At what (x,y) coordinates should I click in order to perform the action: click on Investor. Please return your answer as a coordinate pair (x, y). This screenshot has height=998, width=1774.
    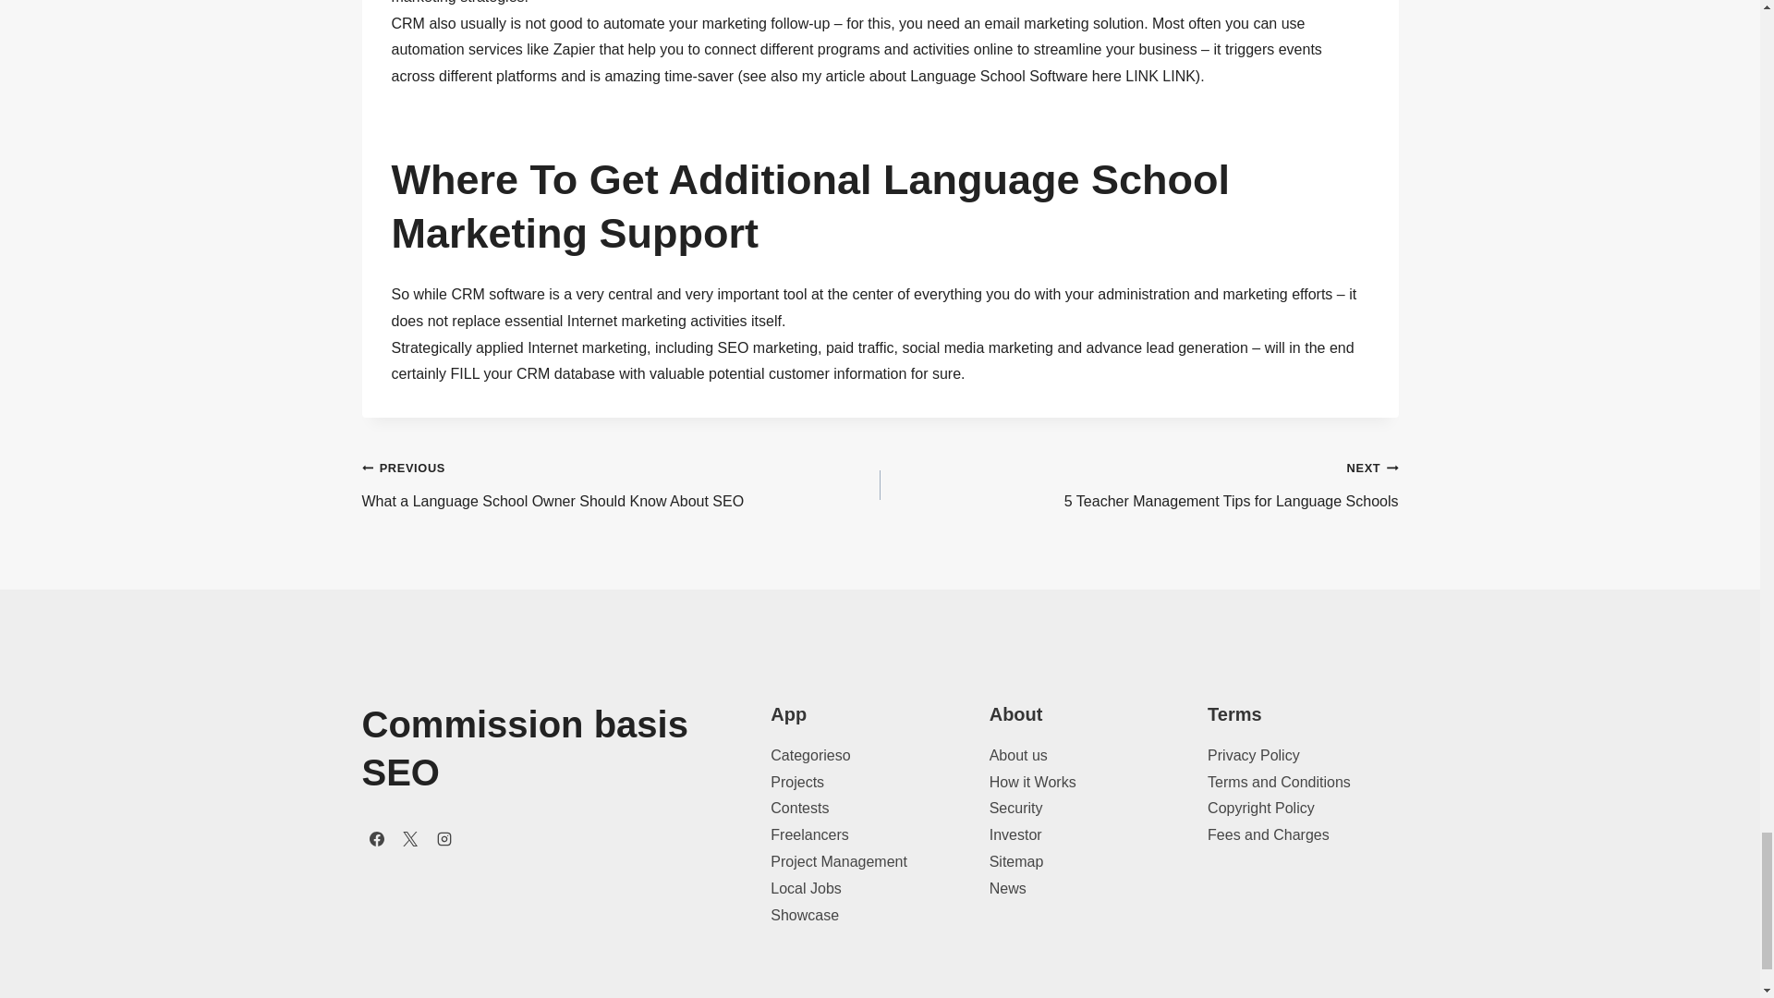
    Looking at the image, I should click on (1016, 834).